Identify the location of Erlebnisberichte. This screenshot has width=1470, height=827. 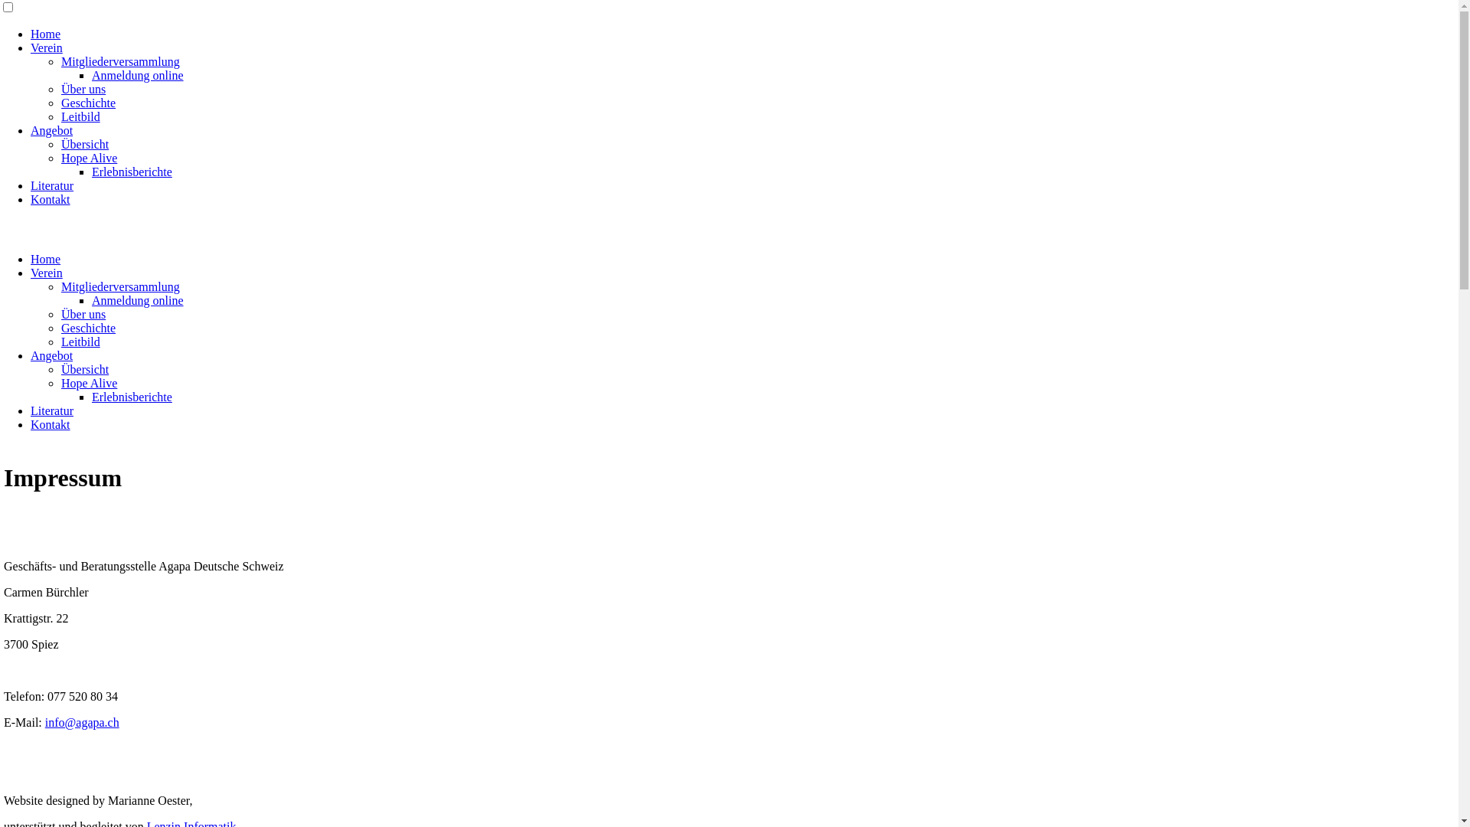
(132, 172).